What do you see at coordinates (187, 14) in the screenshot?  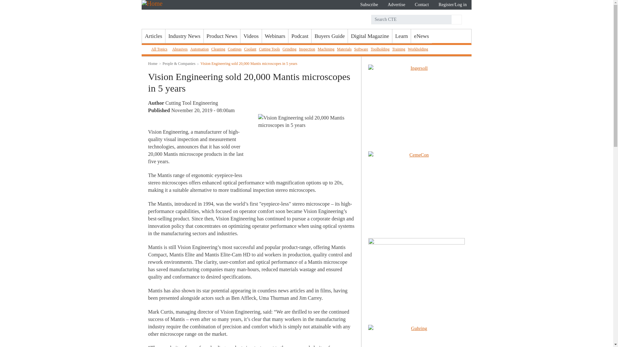 I see `Home` at bounding box center [187, 14].